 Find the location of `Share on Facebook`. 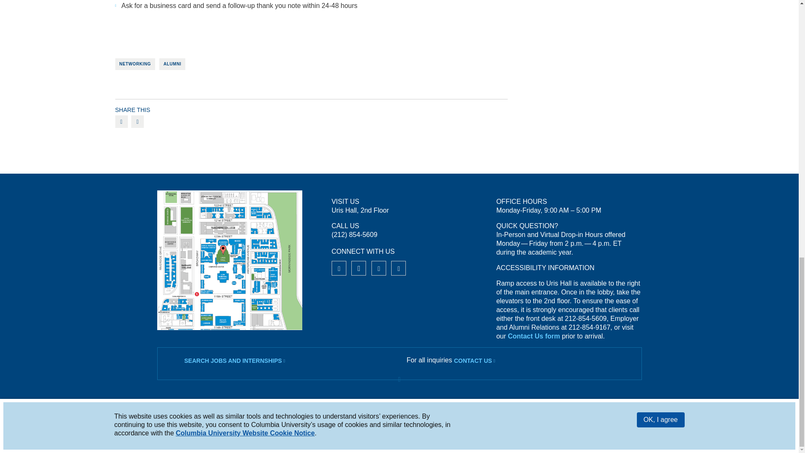

Share on Facebook is located at coordinates (121, 122).